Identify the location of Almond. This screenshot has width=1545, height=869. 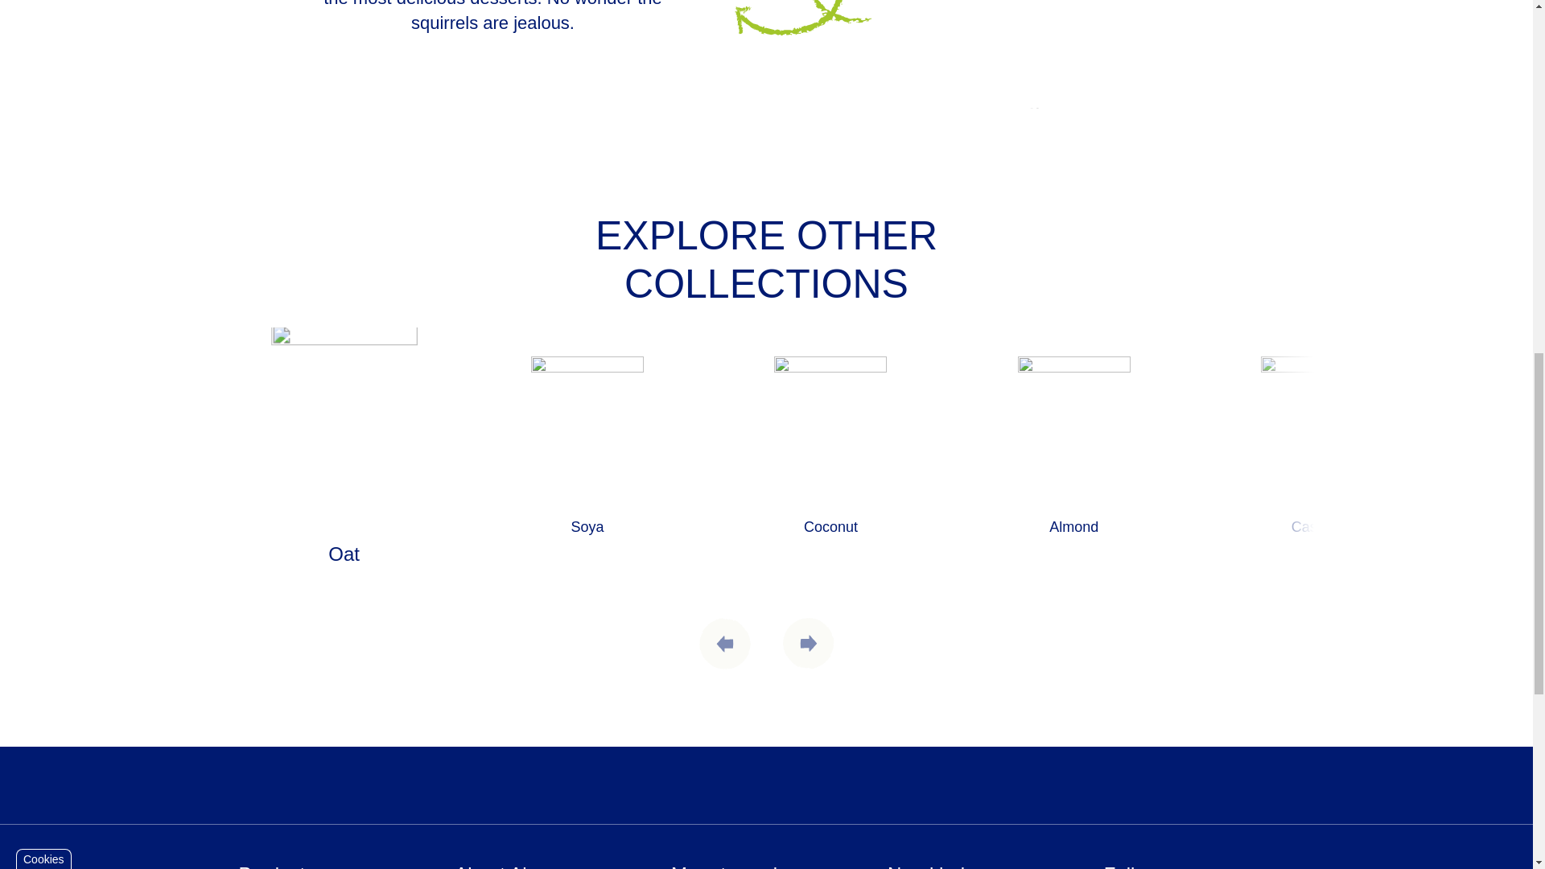
(1073, 461).